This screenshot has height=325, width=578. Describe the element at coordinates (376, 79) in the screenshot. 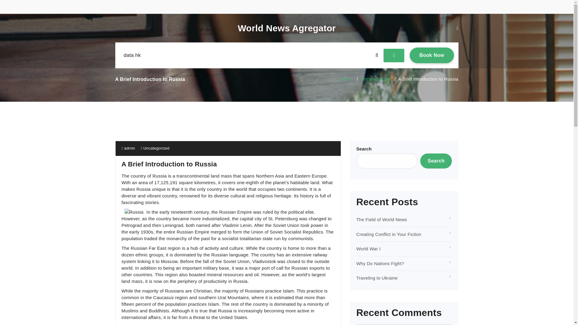

I see `Uncategorized` at that location.